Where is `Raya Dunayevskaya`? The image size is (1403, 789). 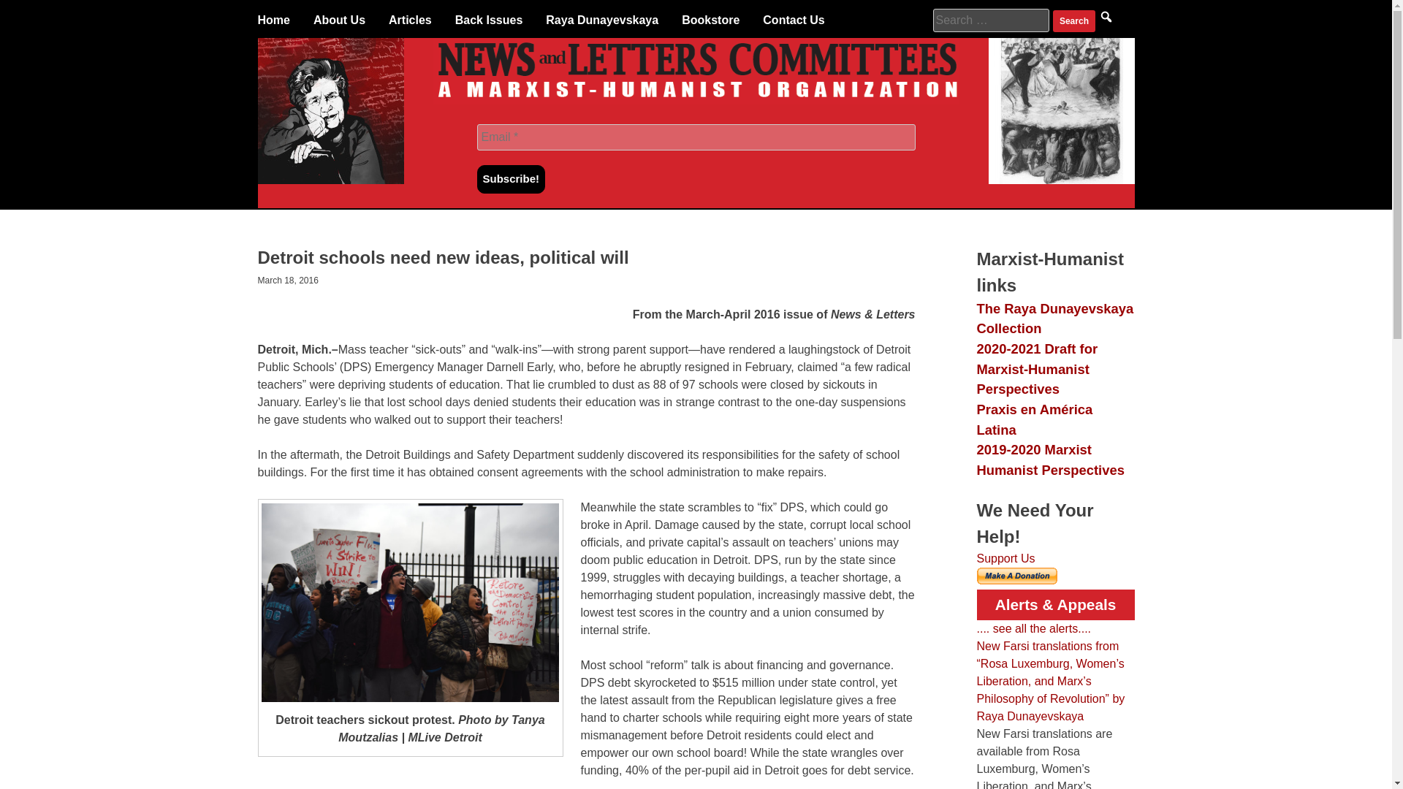 Raya Dunayevskaya is located at coordinates (601, 20).